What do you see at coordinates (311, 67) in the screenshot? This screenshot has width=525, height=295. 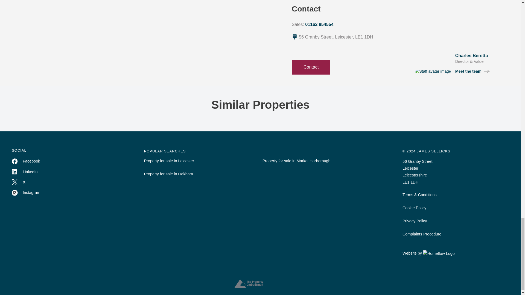 I see `Contact` at bounding box center [311, 67].